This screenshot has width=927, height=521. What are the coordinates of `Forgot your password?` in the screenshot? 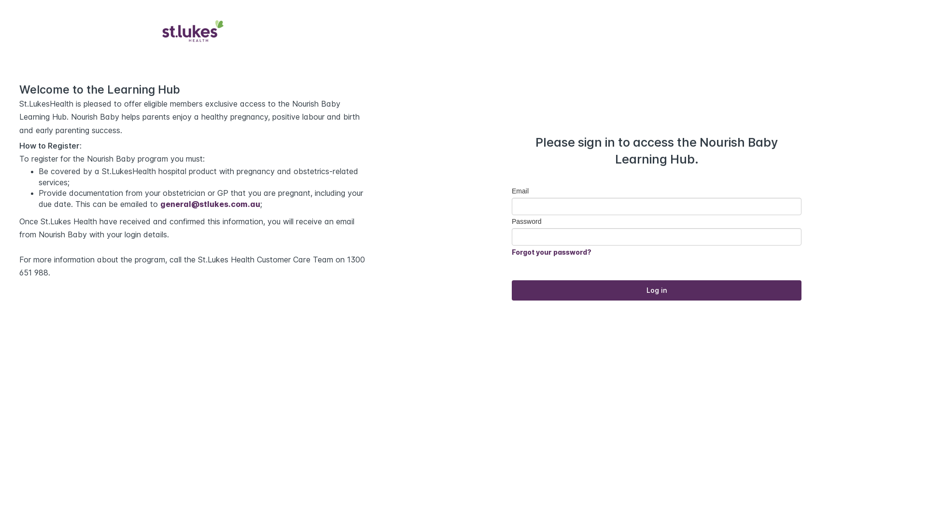 It's located at (551, 252).